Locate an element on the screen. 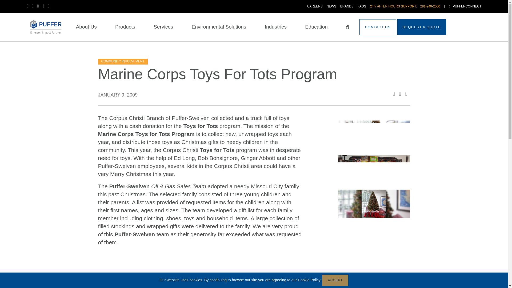 The image size is (512, 288). Linked in is located at coordinates (35, 6).